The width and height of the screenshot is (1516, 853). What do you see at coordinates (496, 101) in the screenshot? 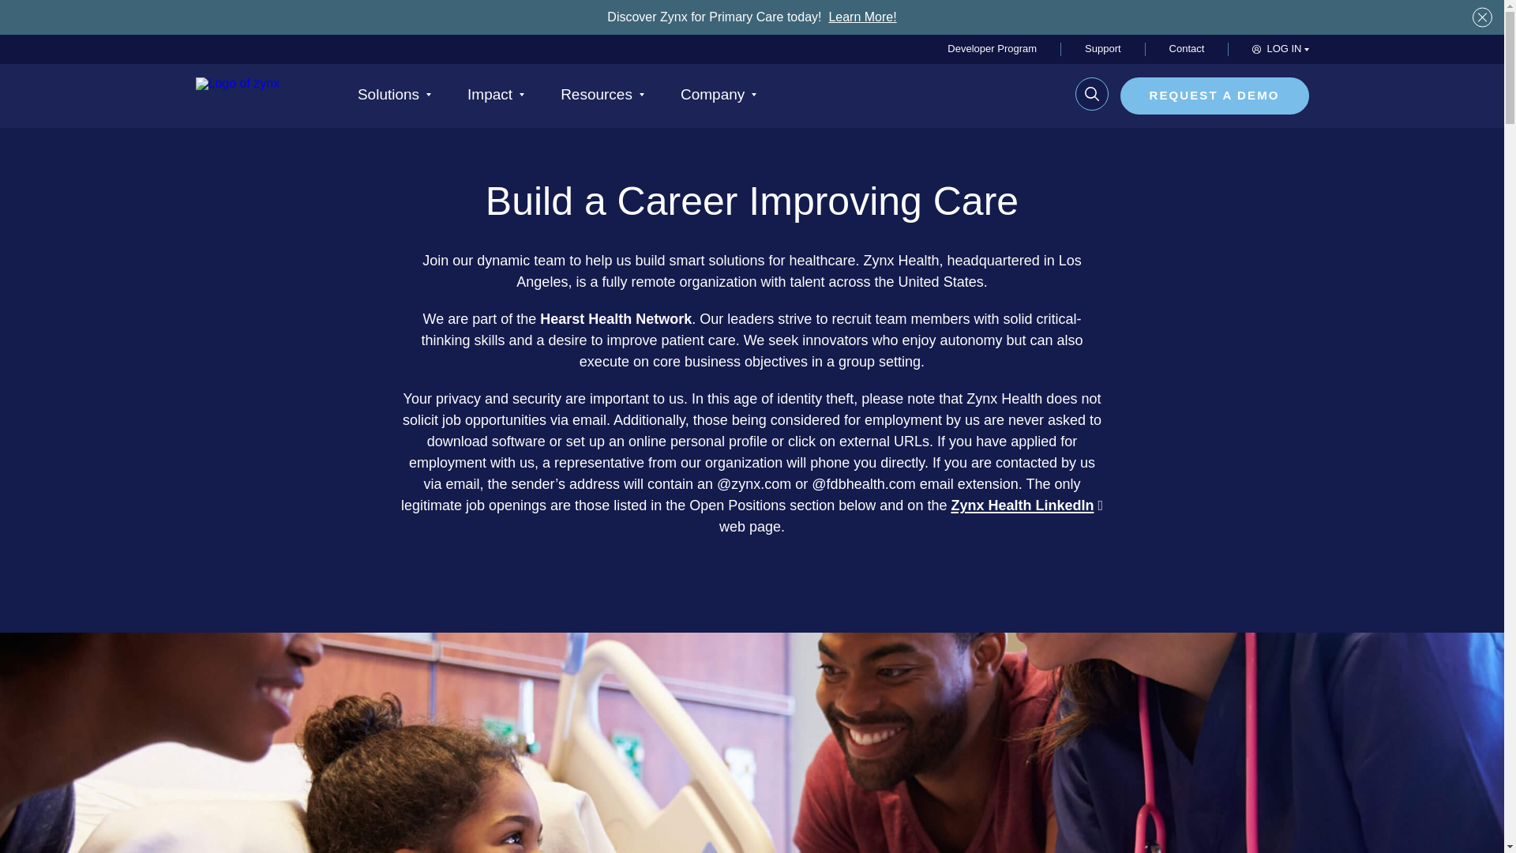
I see `Impact` at bounding box center [496, 101].